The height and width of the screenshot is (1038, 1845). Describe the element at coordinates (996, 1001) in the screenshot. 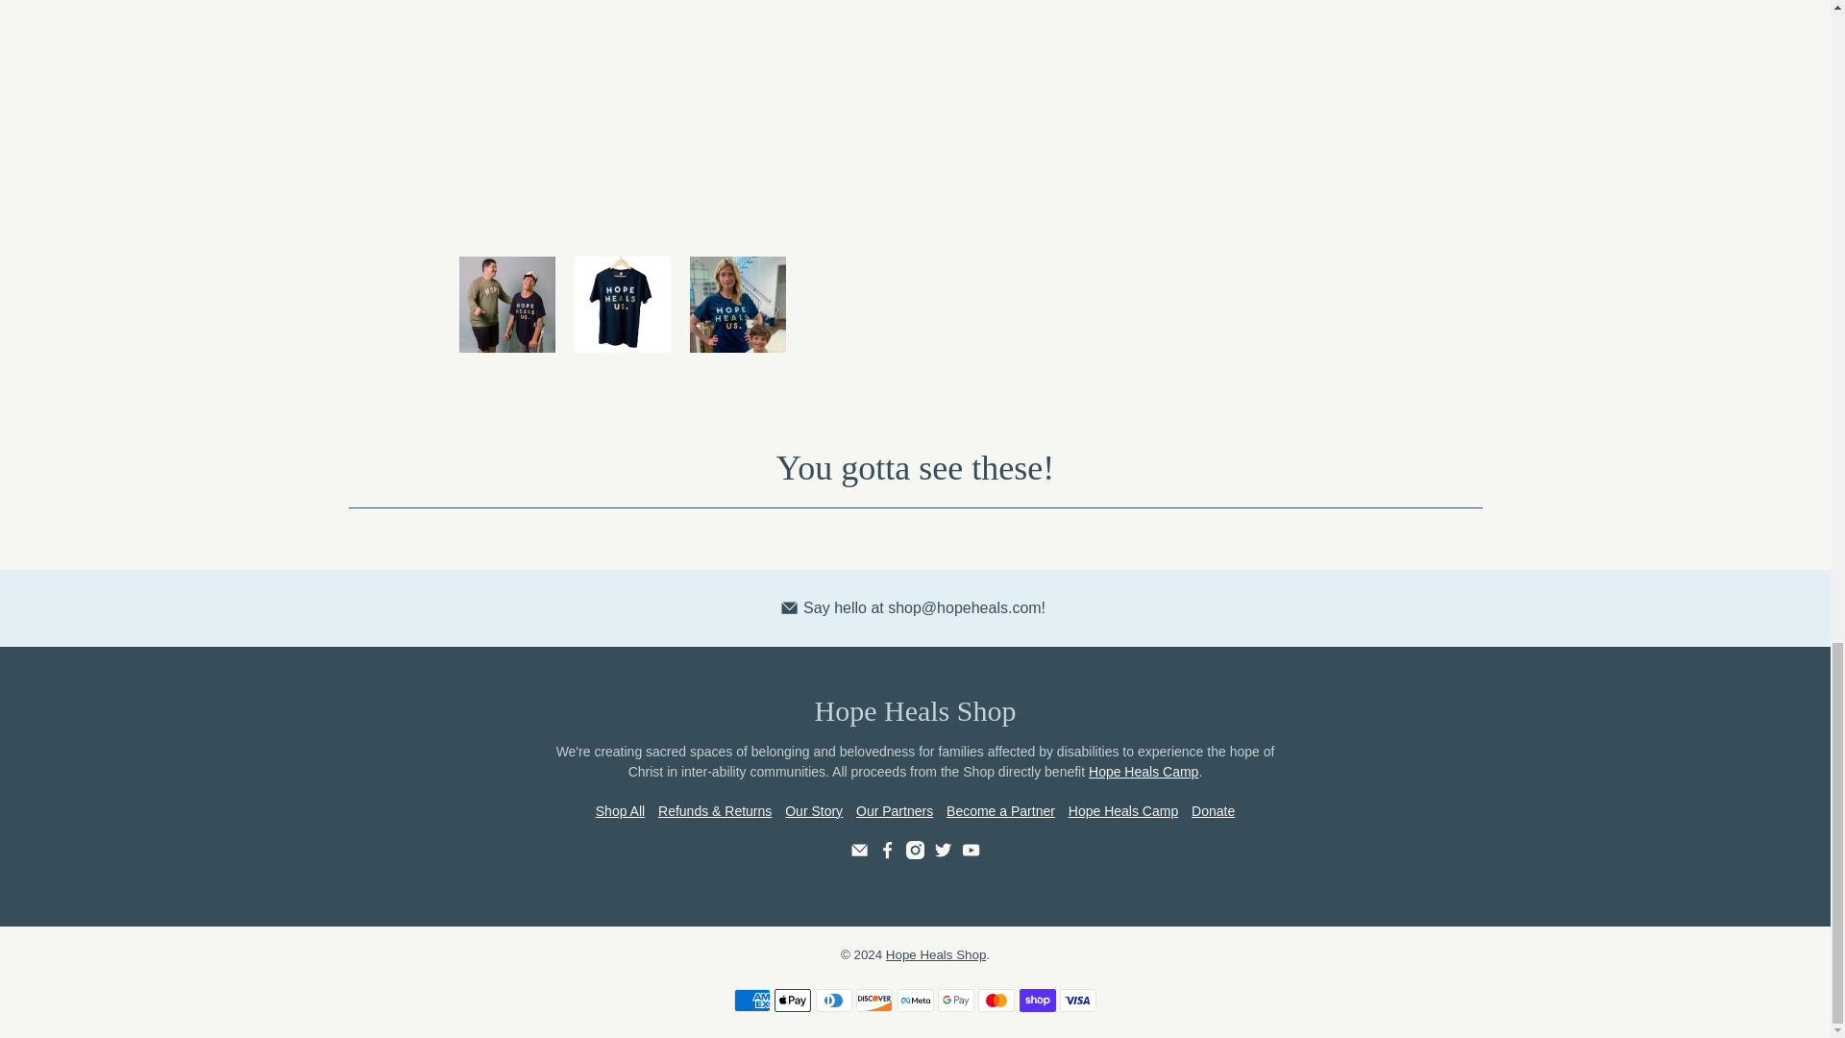

I see `Mastercard` at that location.